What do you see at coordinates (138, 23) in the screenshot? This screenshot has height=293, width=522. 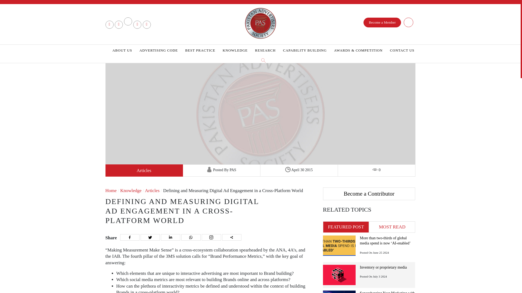 I see `youtube` at bounding box center [138, 23].